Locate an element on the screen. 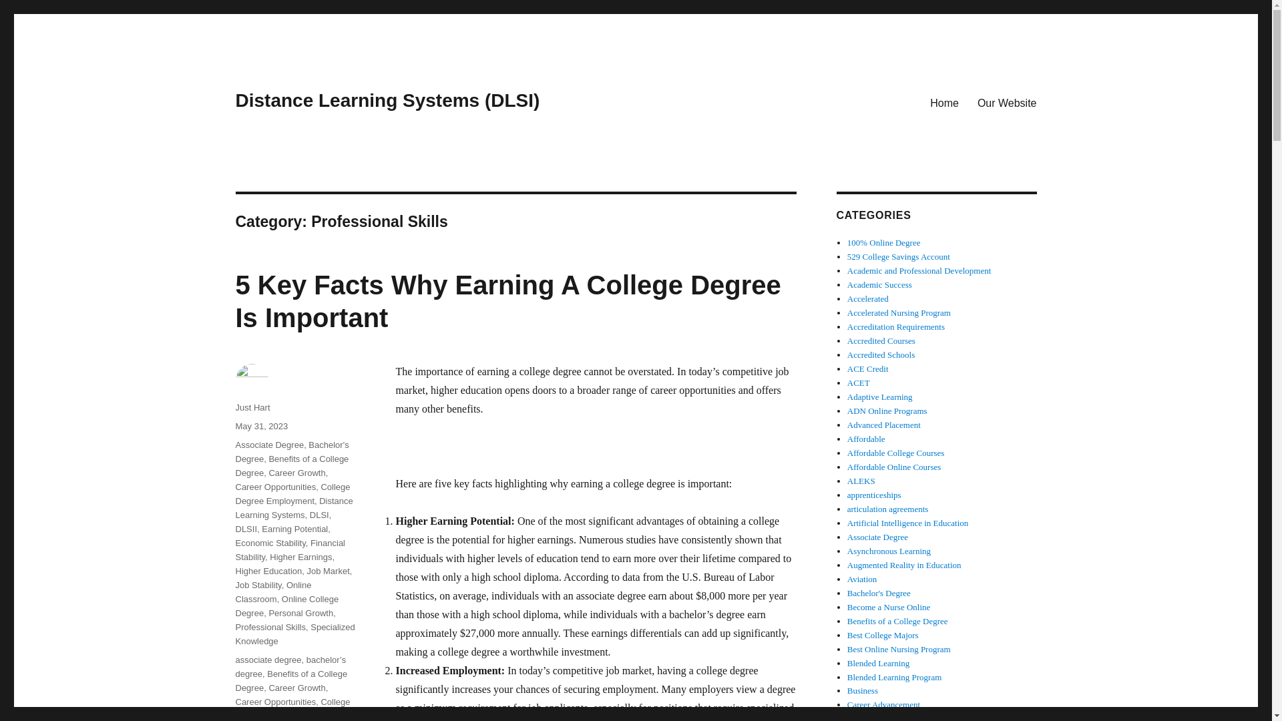 The height and width of the screenshot is (721, 1282). Associate Degree is located at coordinates (269, 445).